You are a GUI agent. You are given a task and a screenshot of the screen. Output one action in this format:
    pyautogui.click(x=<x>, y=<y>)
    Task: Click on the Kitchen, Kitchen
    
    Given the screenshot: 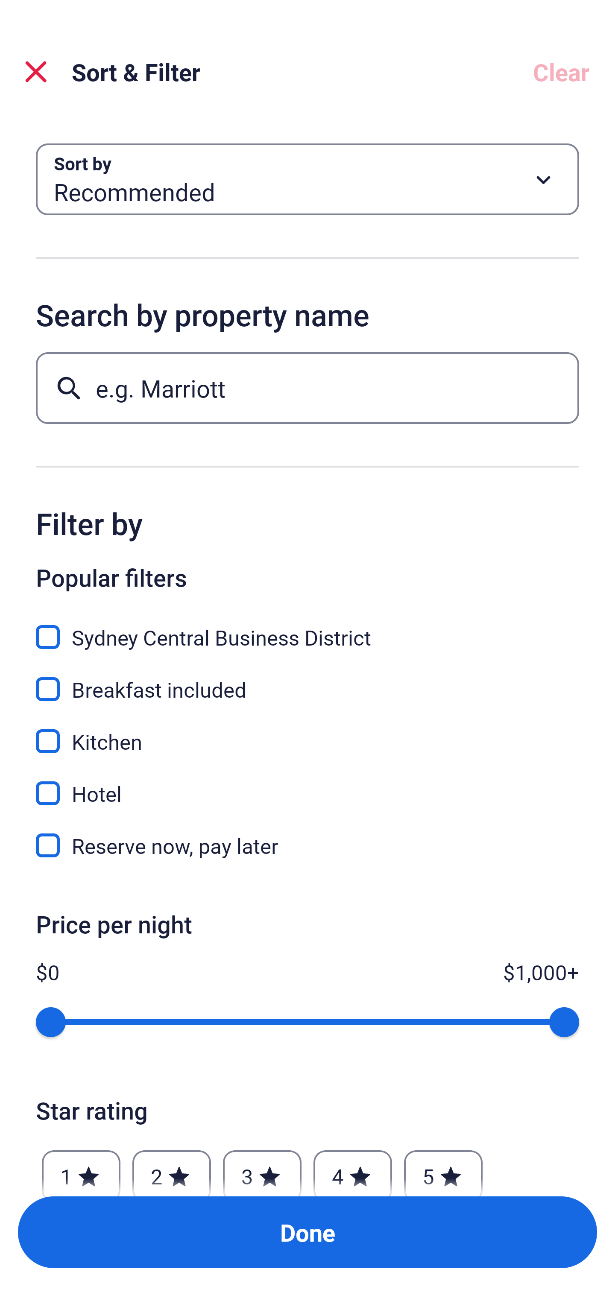 What is the action you would take?
    pyautogui.click(x=307, y=732)
    